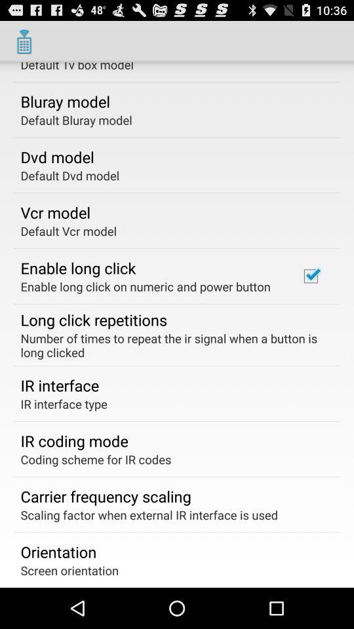  Describe the element at coordinates (311, 276) in the screenshot. I see `turn off the app above number of times` at that location.